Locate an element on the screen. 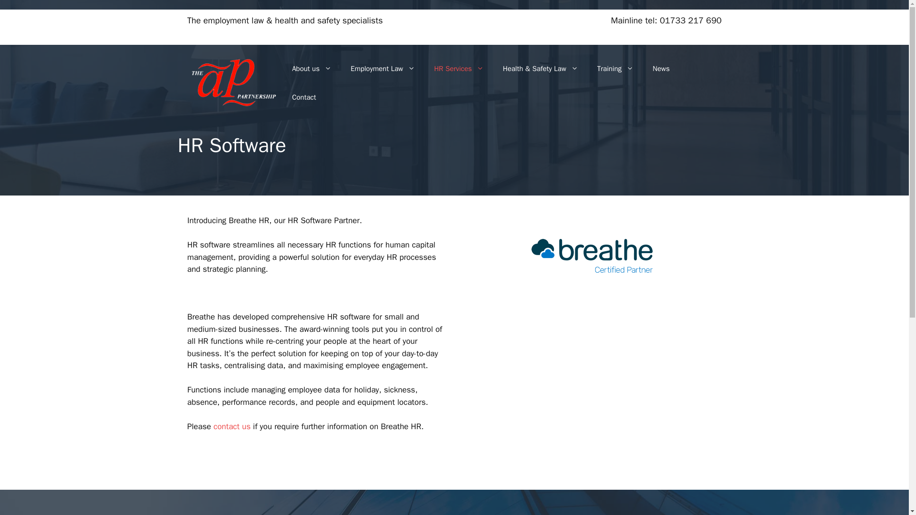 The image size is (916, 515). News is located at coordinates (661, 69).